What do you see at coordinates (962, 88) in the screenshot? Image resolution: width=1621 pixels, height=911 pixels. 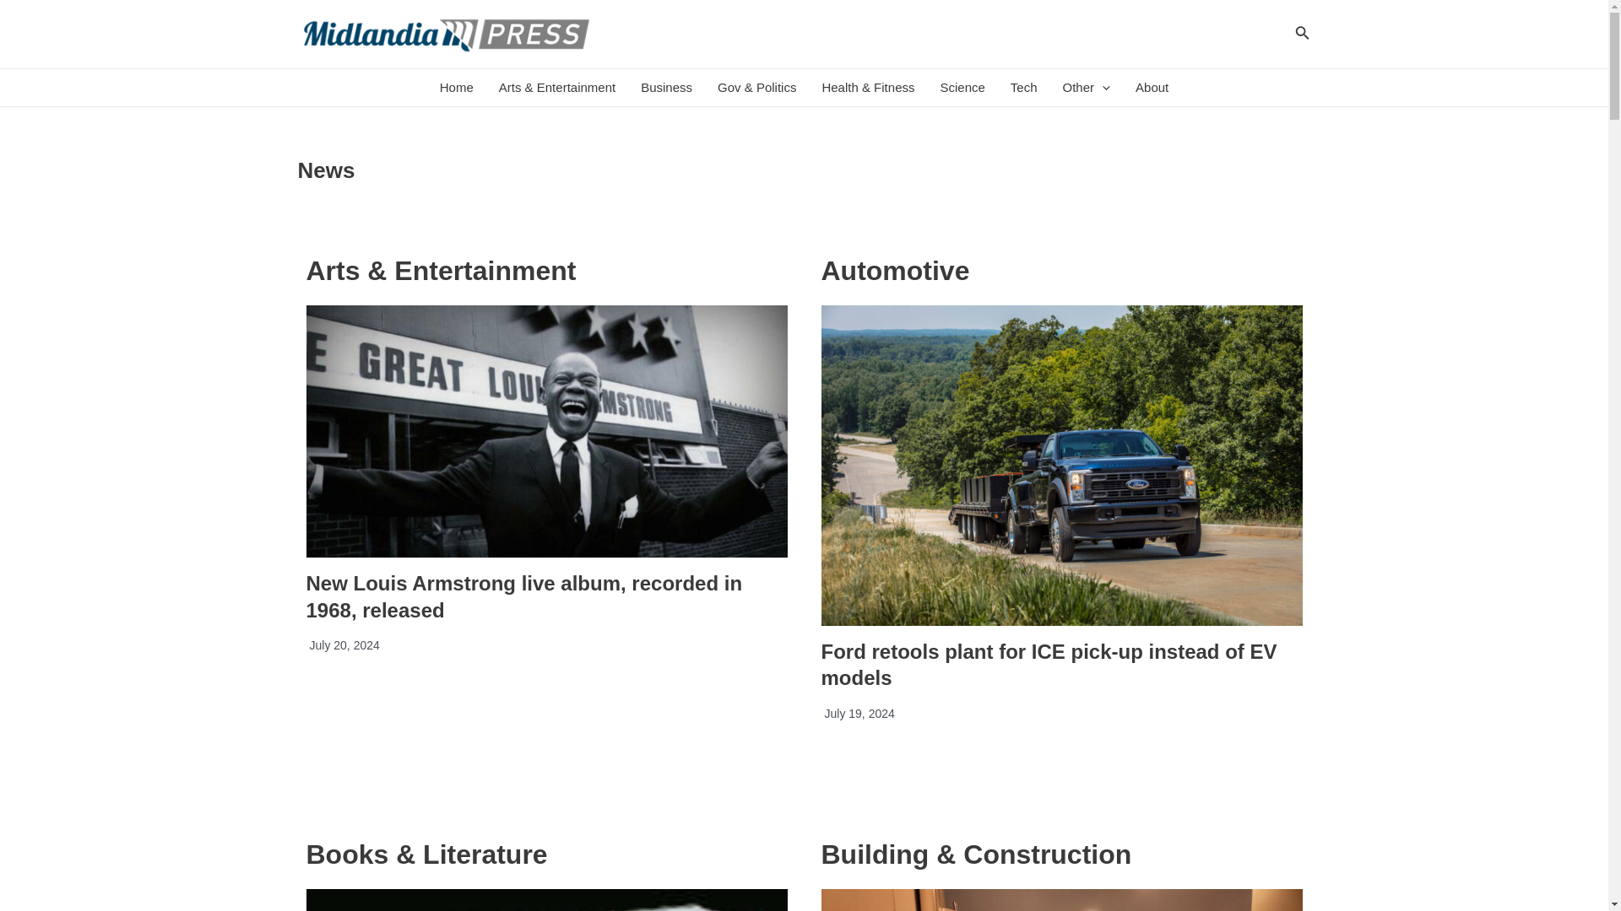 I see `Science` at bounding box center [962, 88].